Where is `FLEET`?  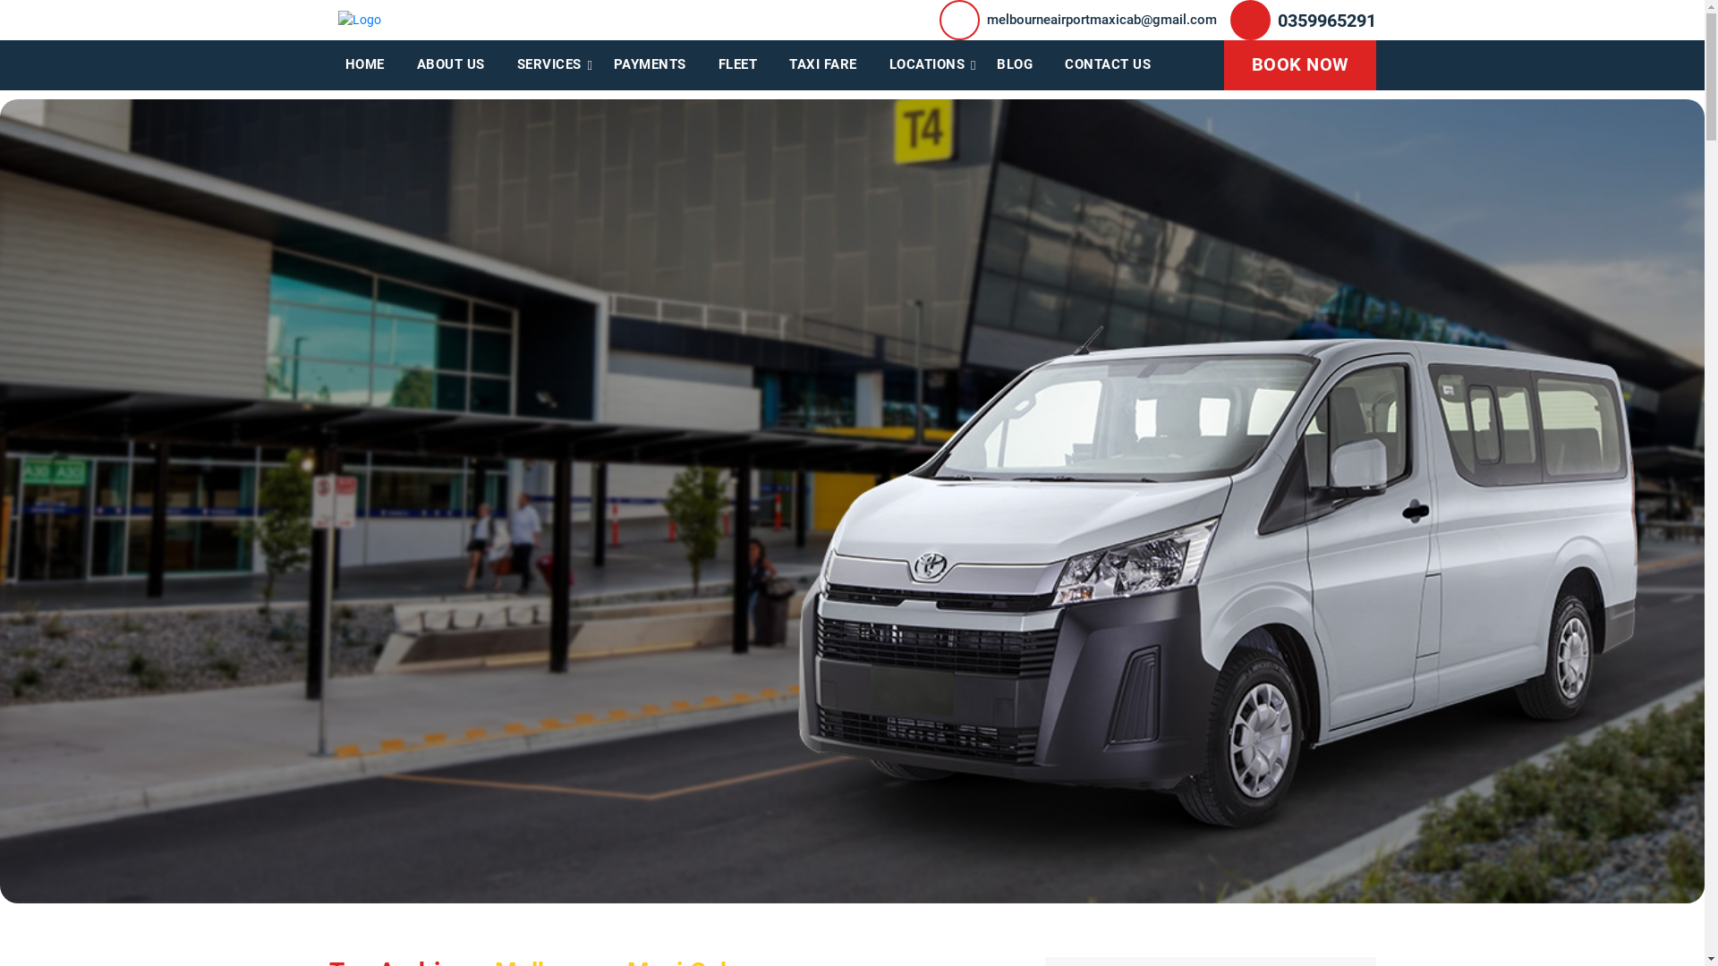 FLEET is located at coordinates (737, 64).